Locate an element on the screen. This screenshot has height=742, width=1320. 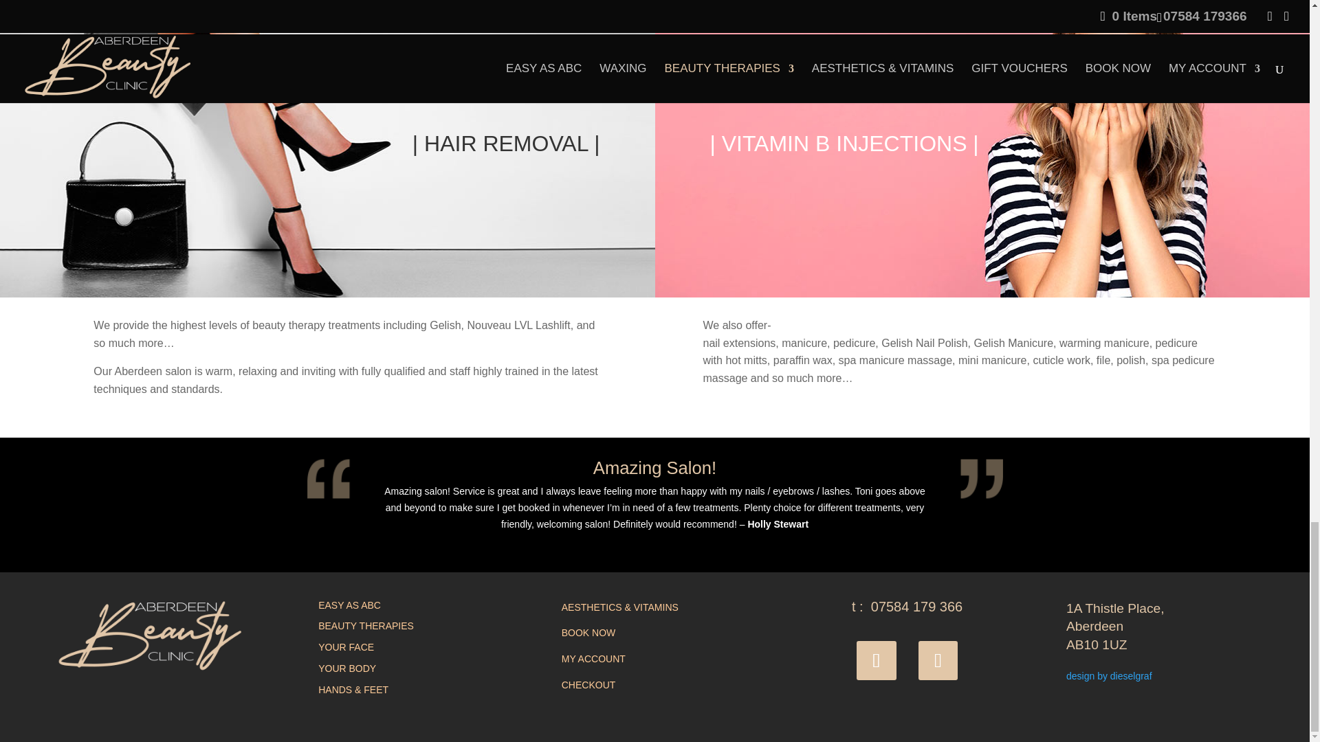
Follow on Instagram is located at coordinates (938, 661).